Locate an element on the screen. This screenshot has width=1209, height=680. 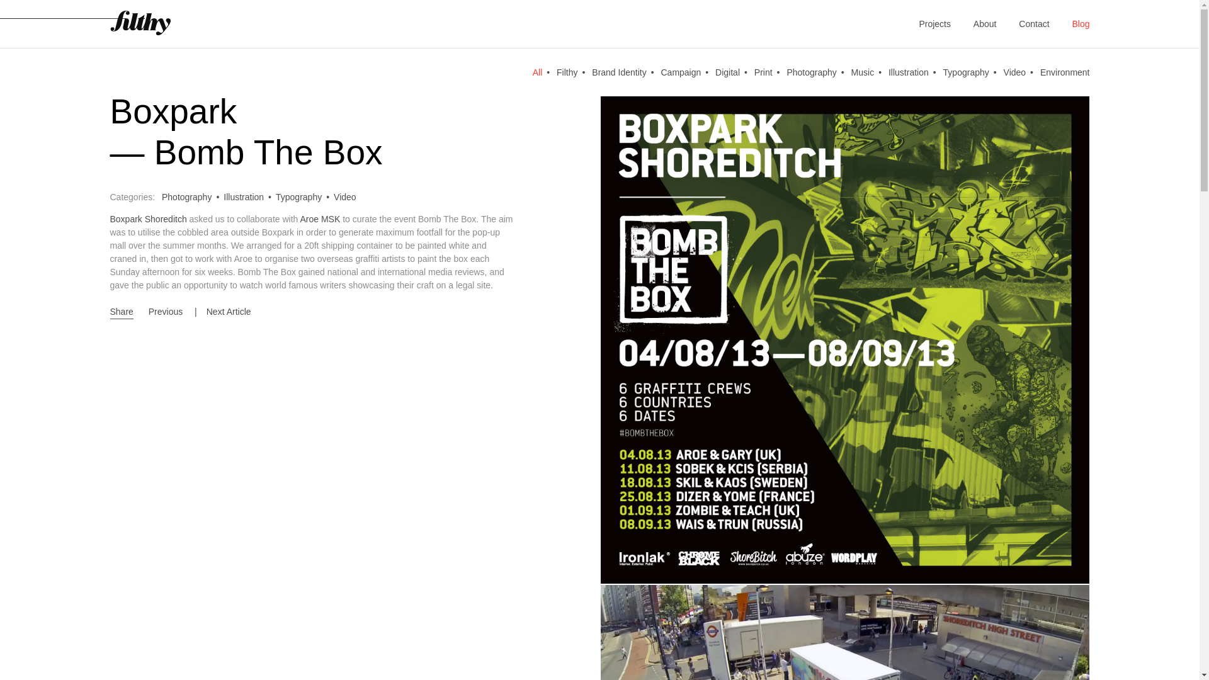
Campaign is located at coordinates (686, 84).